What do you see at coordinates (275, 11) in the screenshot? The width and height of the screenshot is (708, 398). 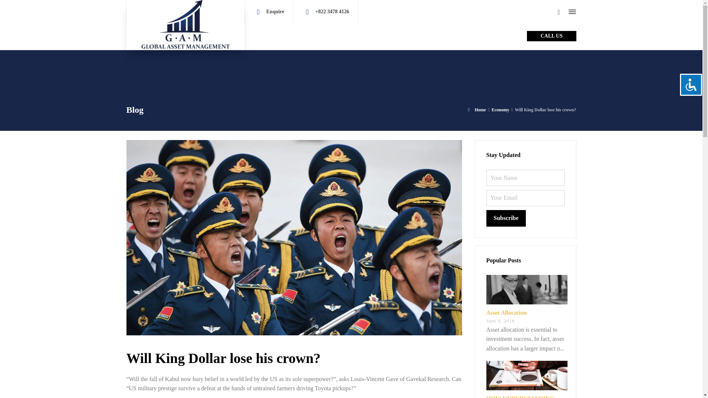 I see `Send us free enquiry` at bounding box center [275, 11].